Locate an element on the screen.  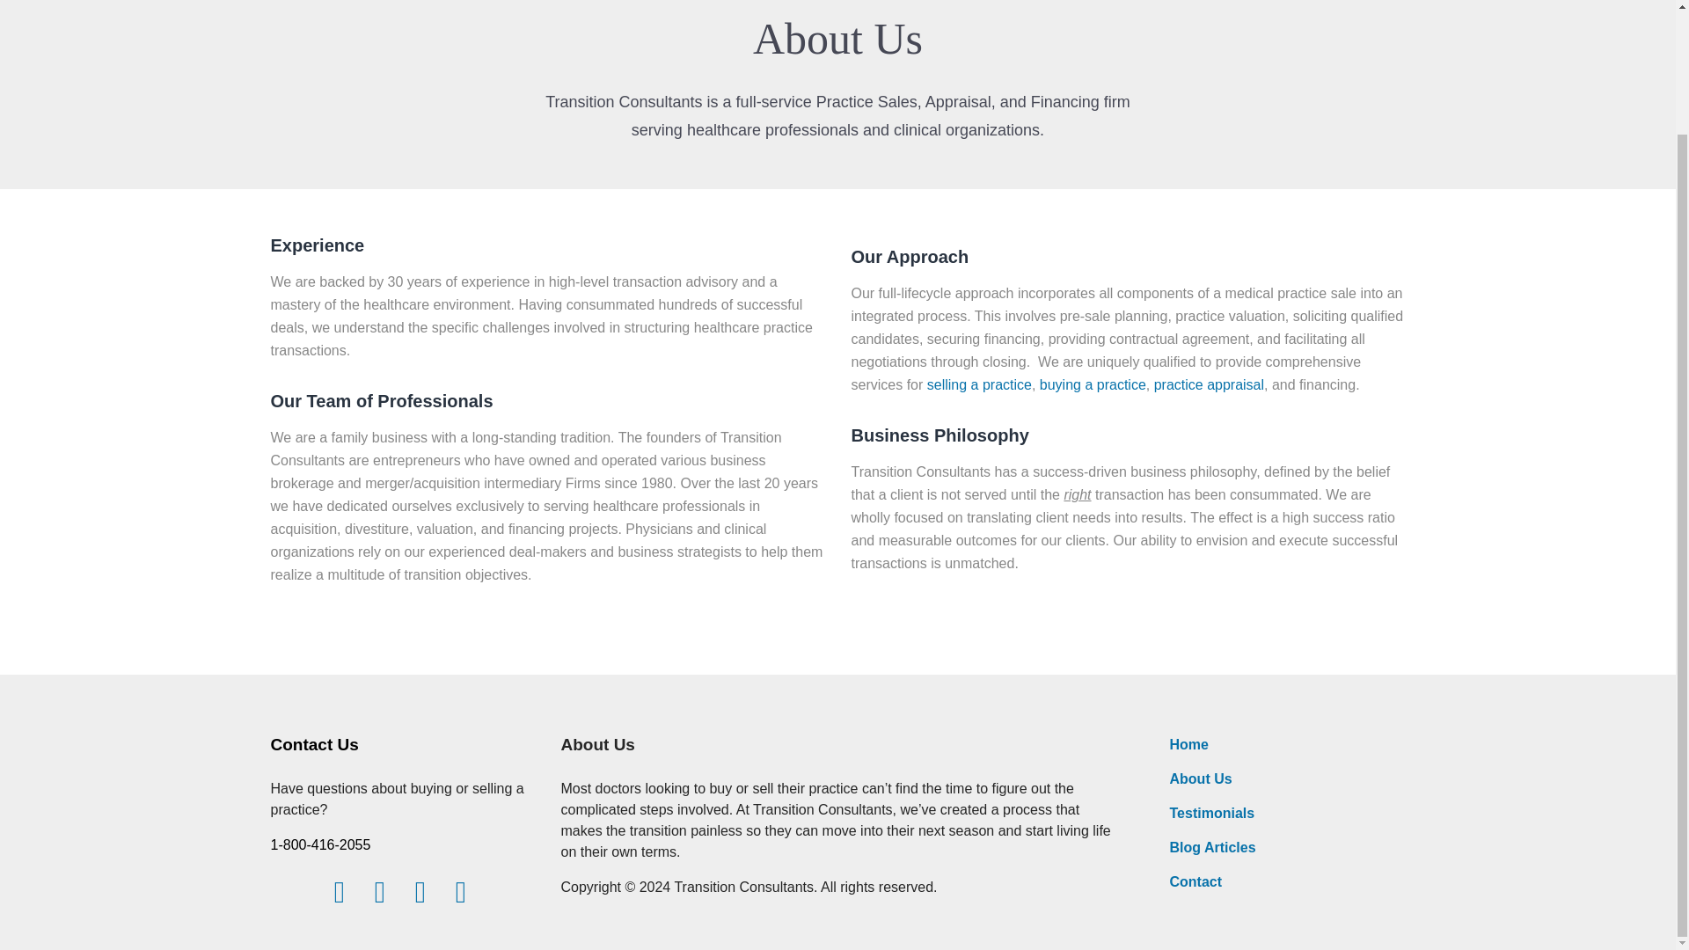
Home is located at coordinates (1189, 744).